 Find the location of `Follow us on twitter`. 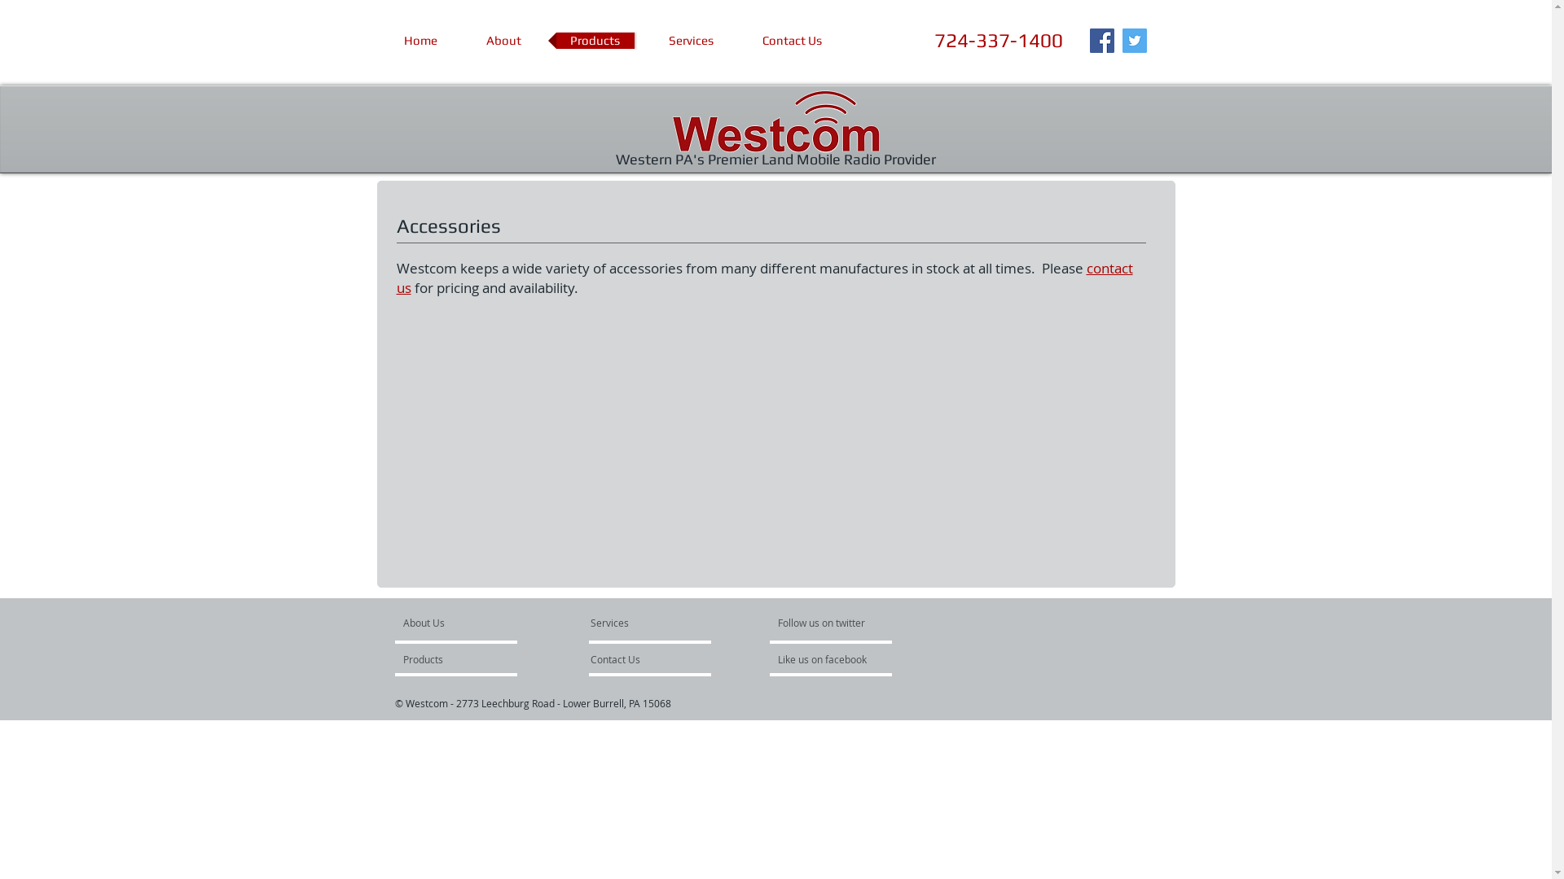

Follow us on twitter is located at coordinates (822, 623).